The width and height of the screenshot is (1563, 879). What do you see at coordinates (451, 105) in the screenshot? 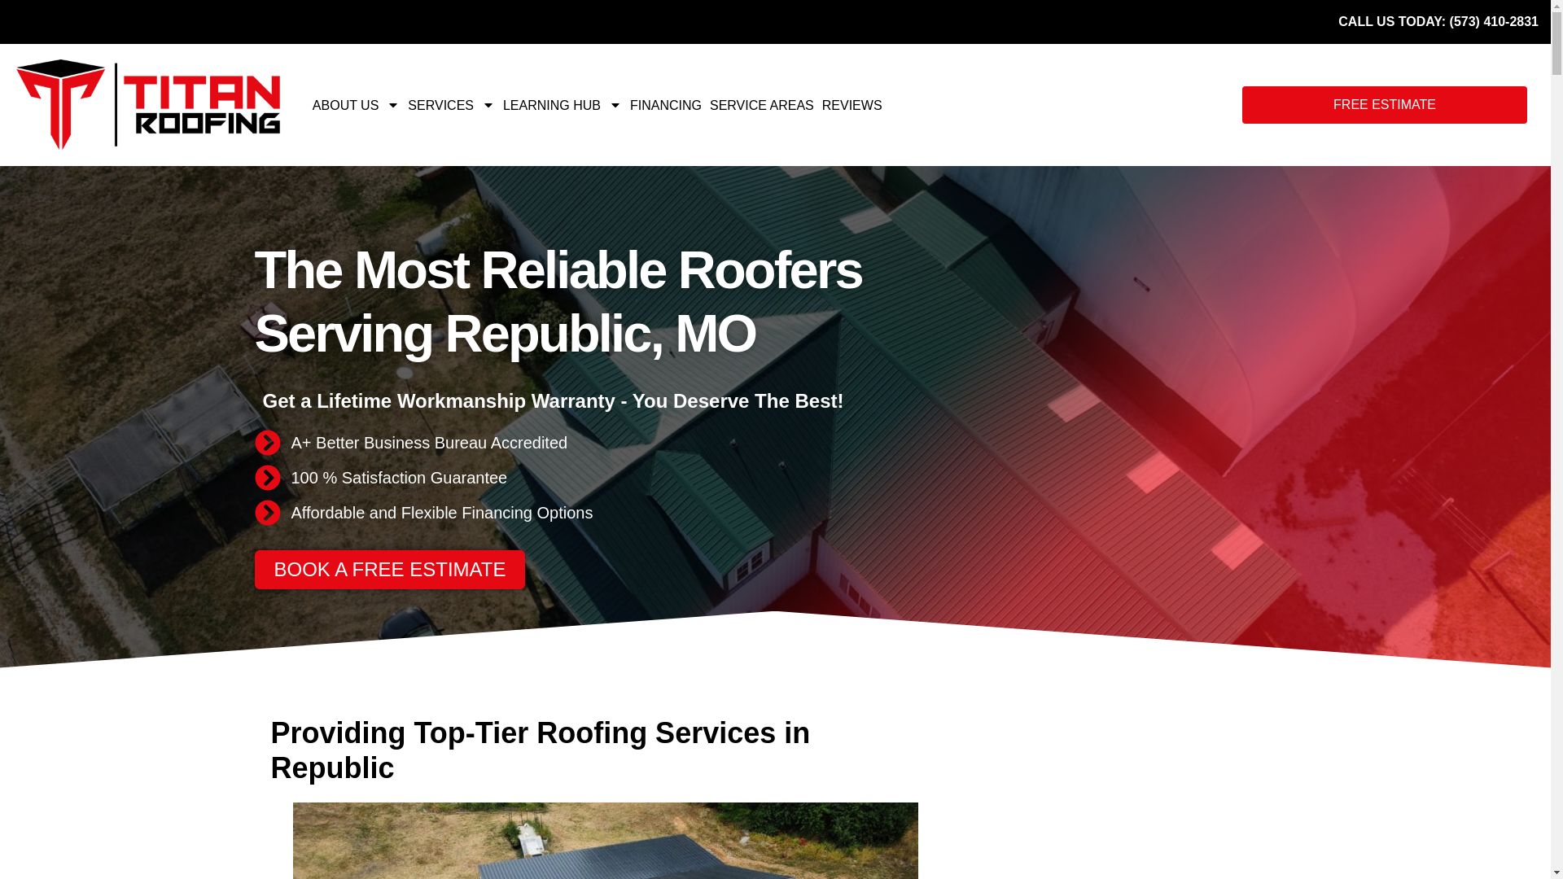
I see `SERVICES` at bounding box center [451, 105].